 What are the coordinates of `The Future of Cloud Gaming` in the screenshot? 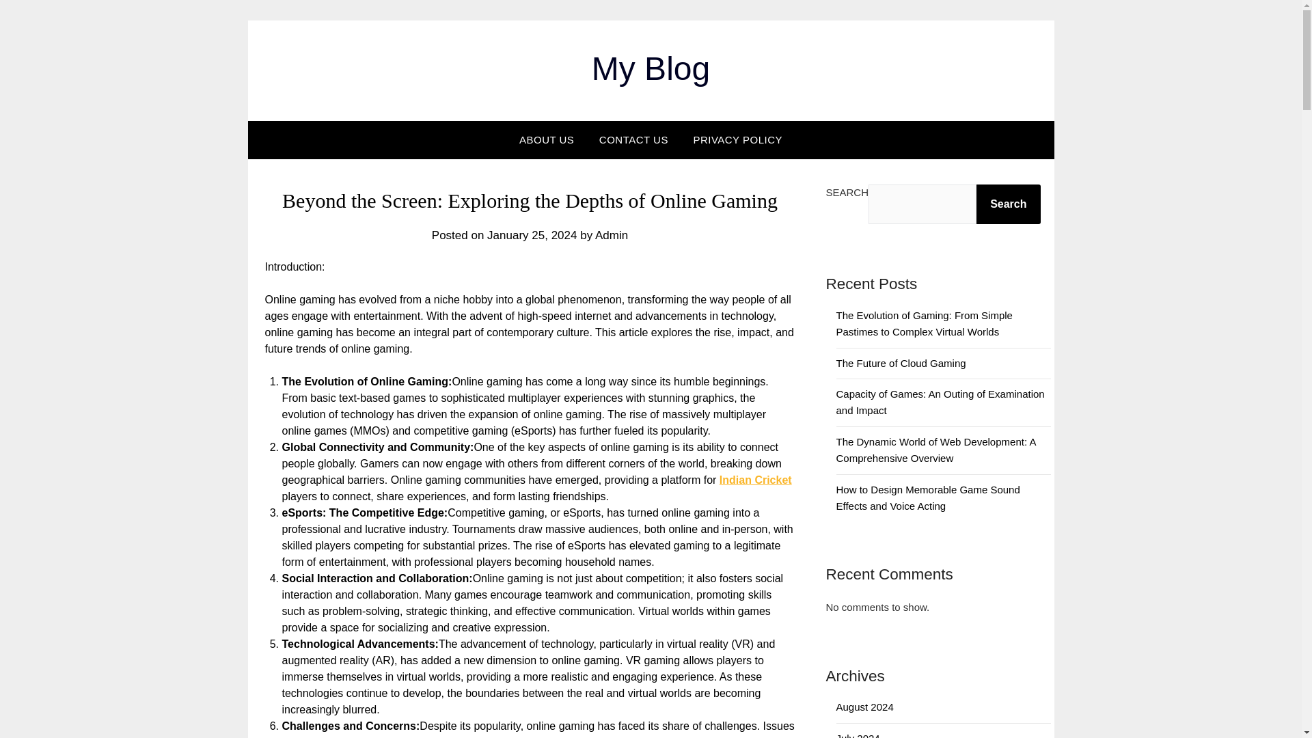 It's located at (901, 363).